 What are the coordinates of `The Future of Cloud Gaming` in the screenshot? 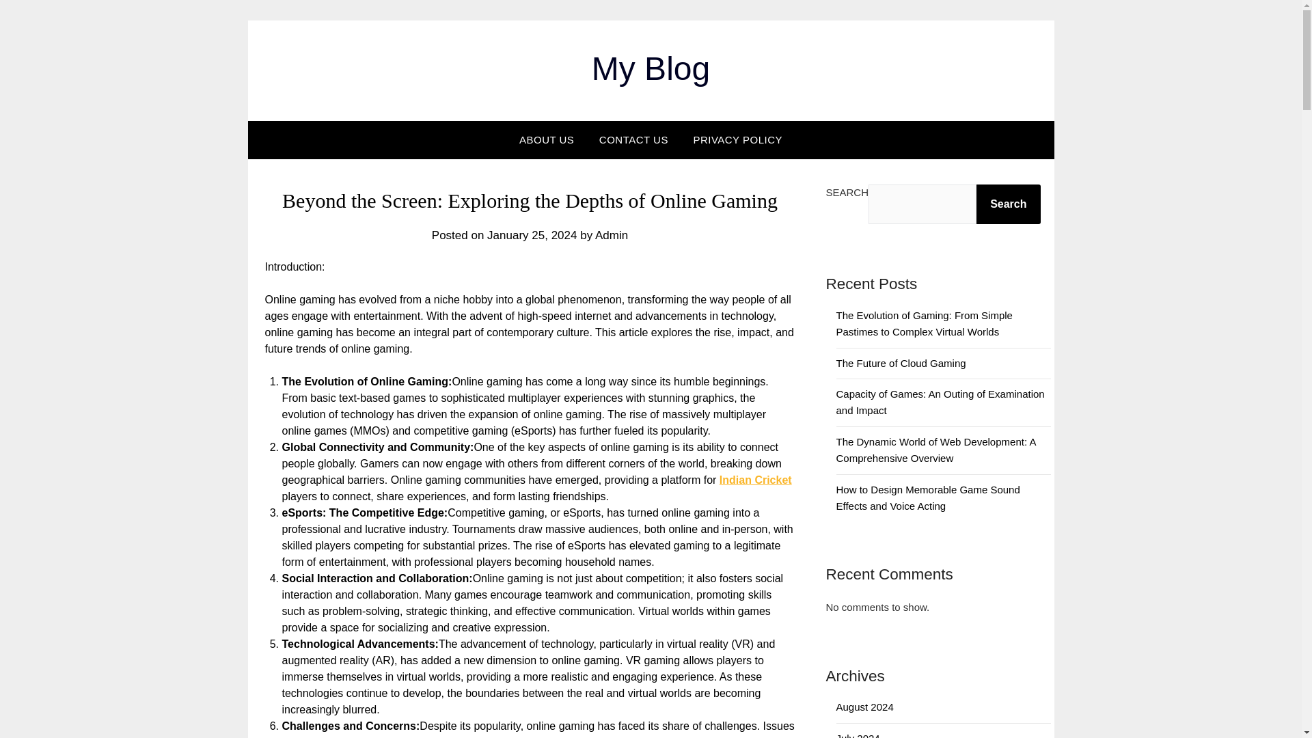 It's located at (901, 363).